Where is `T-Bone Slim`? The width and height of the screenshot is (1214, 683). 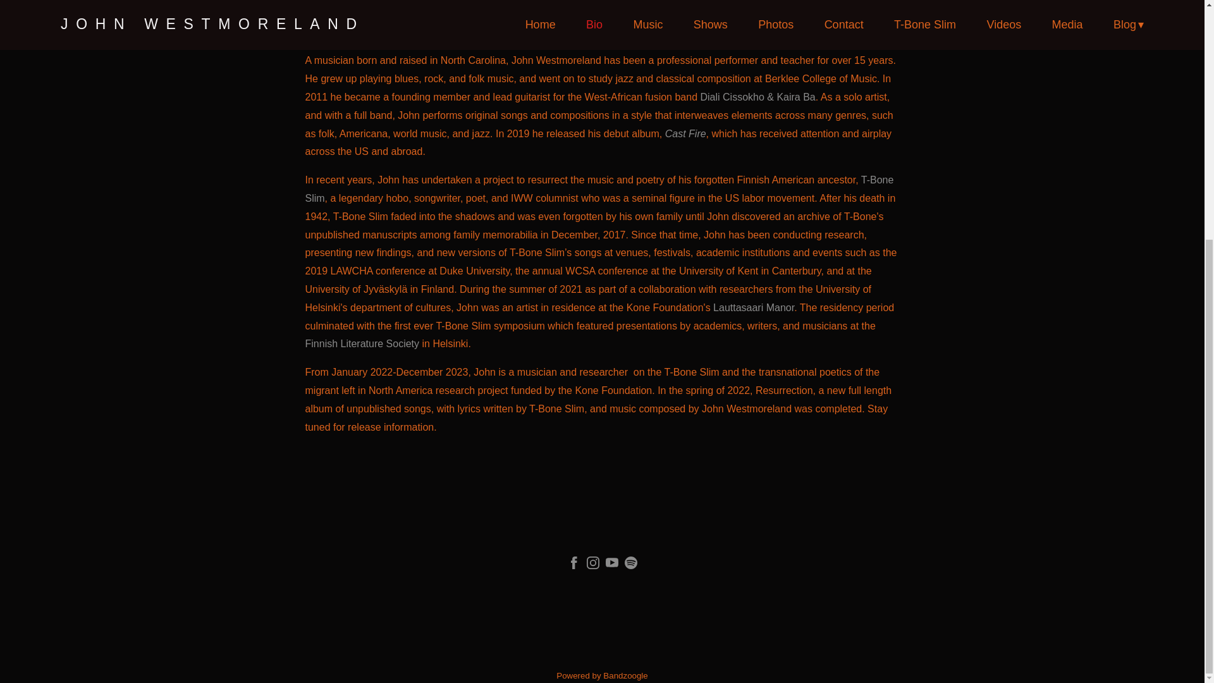
T-Bone Slim is located at coordinates (599, 188).